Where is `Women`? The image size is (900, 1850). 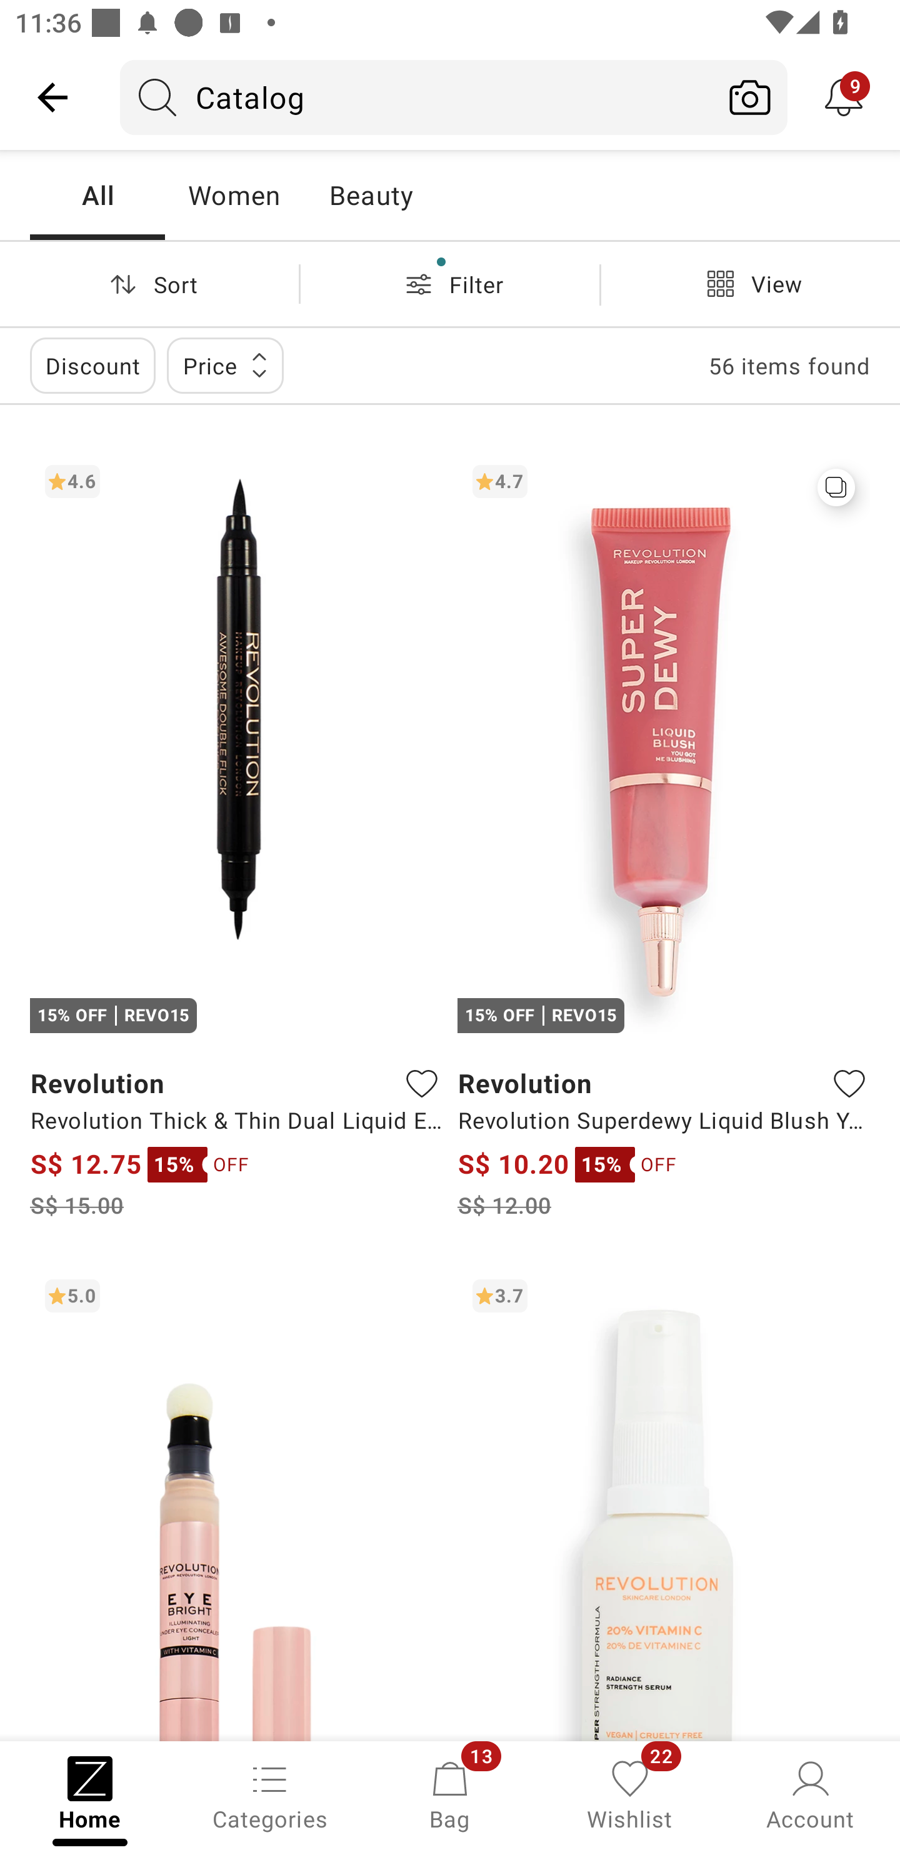 Women is located at coordinates (234, 195).